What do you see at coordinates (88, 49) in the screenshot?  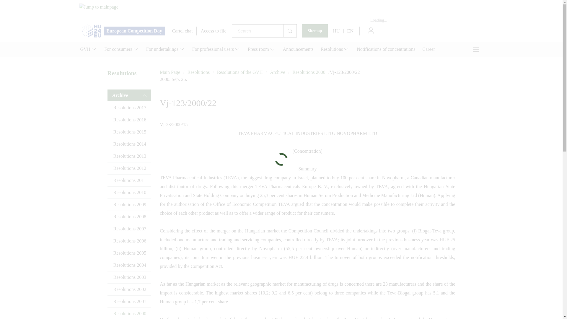 I see `GVH` at bounding box center [88, 49].